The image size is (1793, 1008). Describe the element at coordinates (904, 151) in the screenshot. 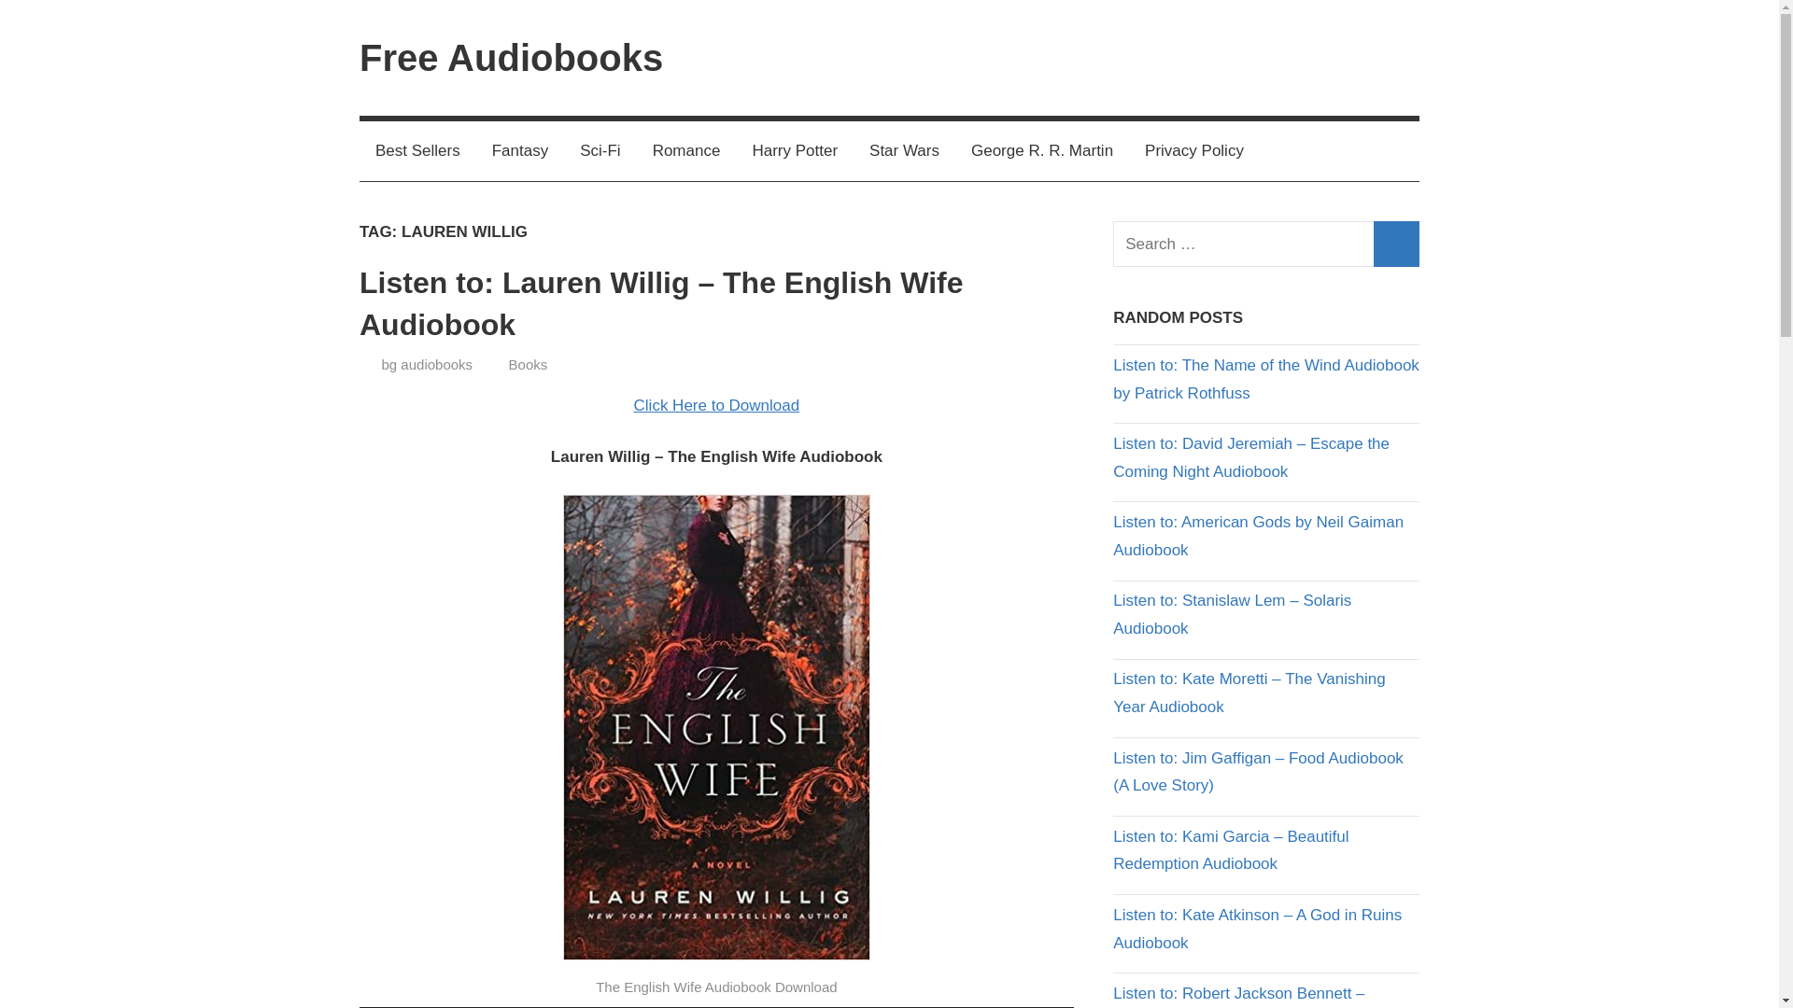

I see `Star Wars` at that location.